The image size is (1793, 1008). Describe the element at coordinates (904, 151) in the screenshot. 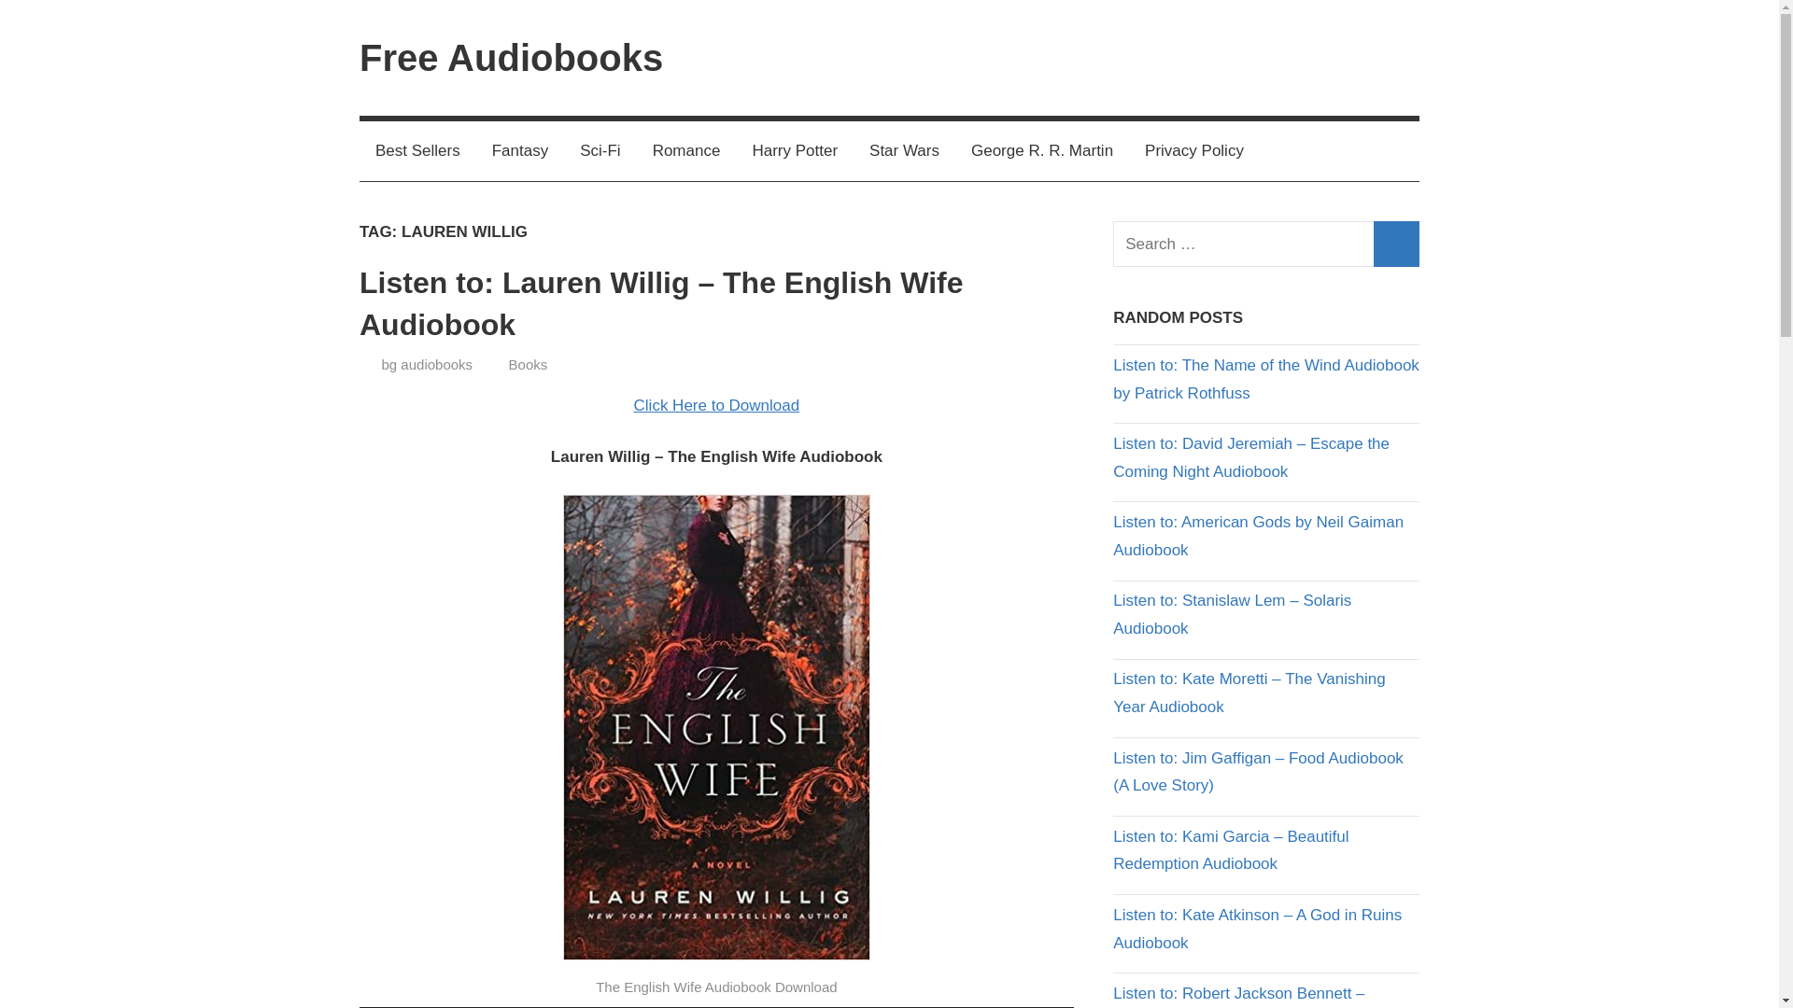

I see `Star Wars` at that location.